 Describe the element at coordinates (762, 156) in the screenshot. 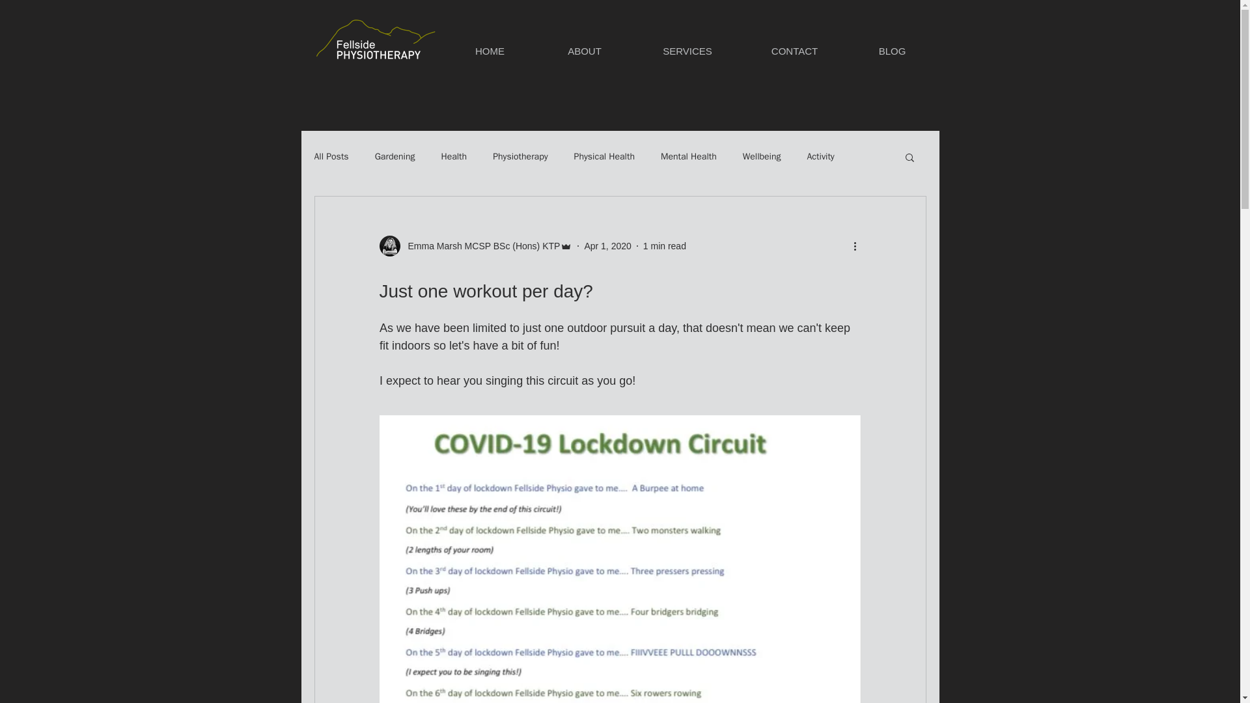

I see `Wellbeing` at that location.